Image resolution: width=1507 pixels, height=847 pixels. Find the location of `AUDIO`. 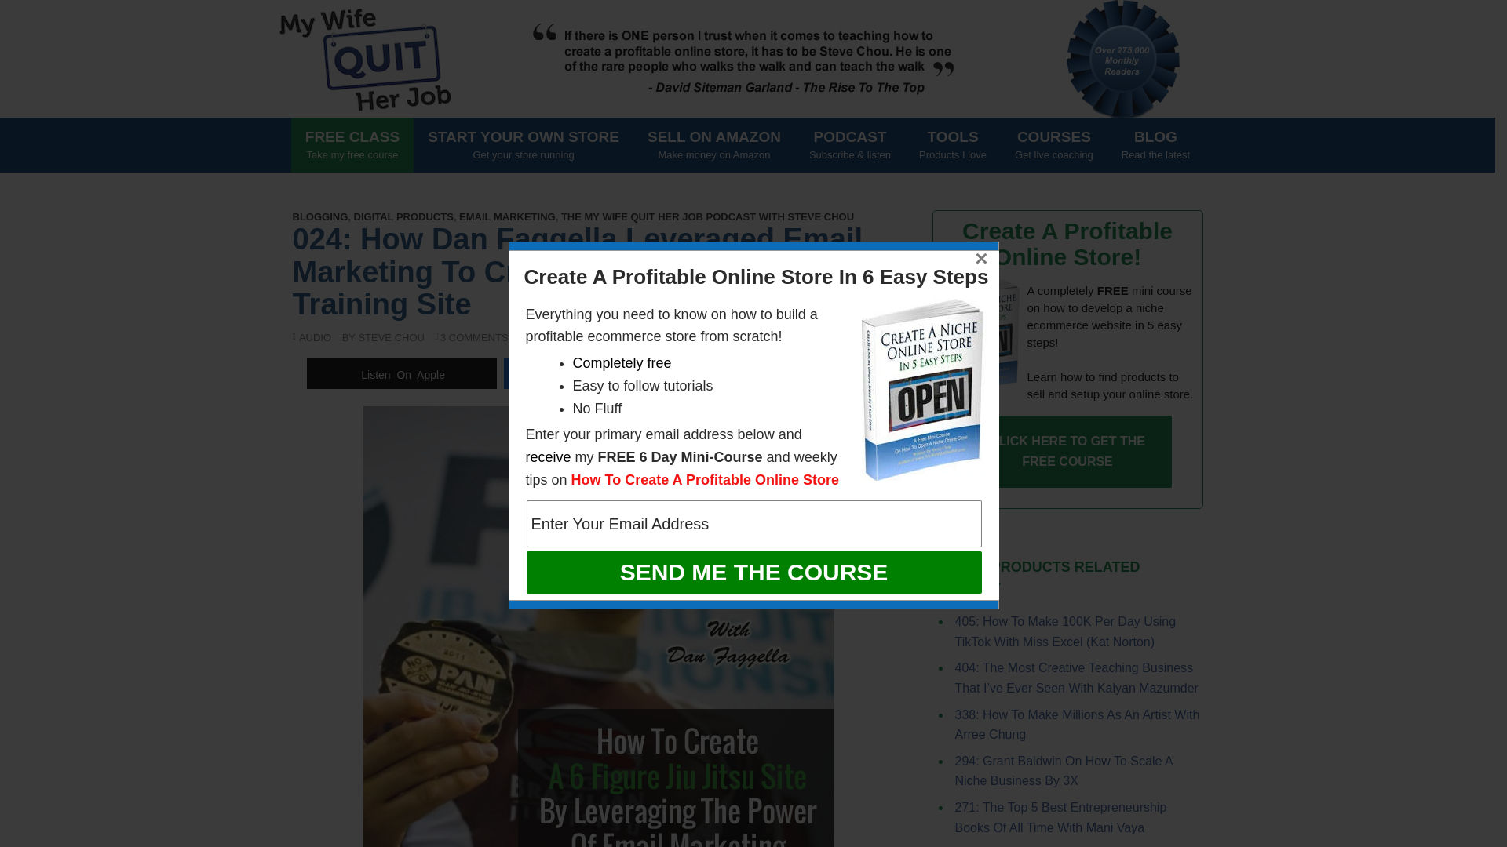

AUDIO is located at coordinates (1155, 145).